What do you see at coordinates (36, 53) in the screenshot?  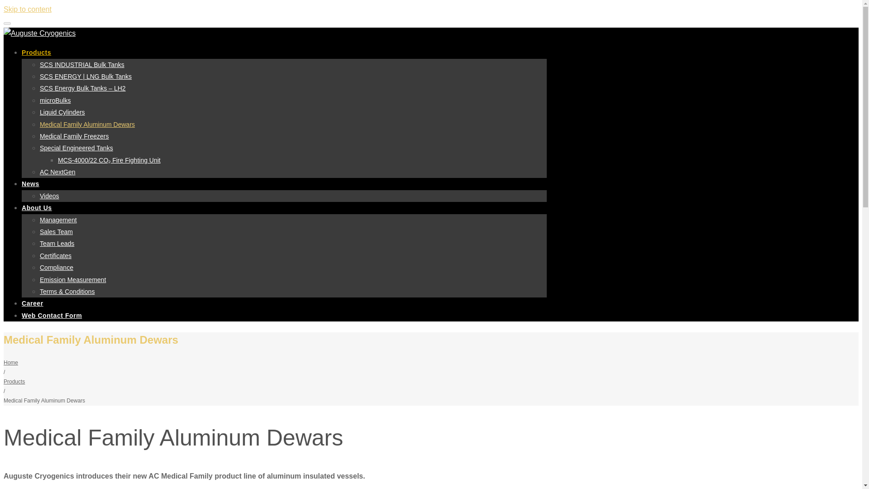 I see `Products` at bounding box center [36, 53].